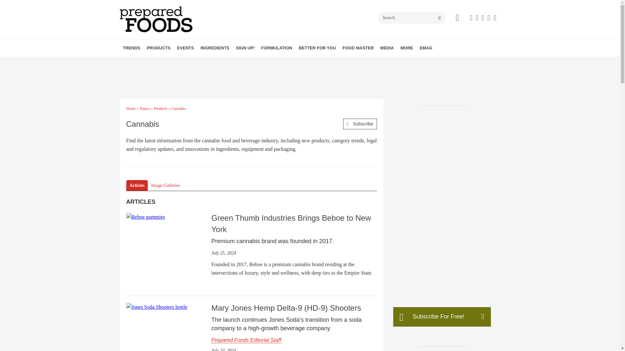 Image resolution: width=625 pixels, height=351 pixels. I want to click on 2024 TRENDS, so click(160, 62).